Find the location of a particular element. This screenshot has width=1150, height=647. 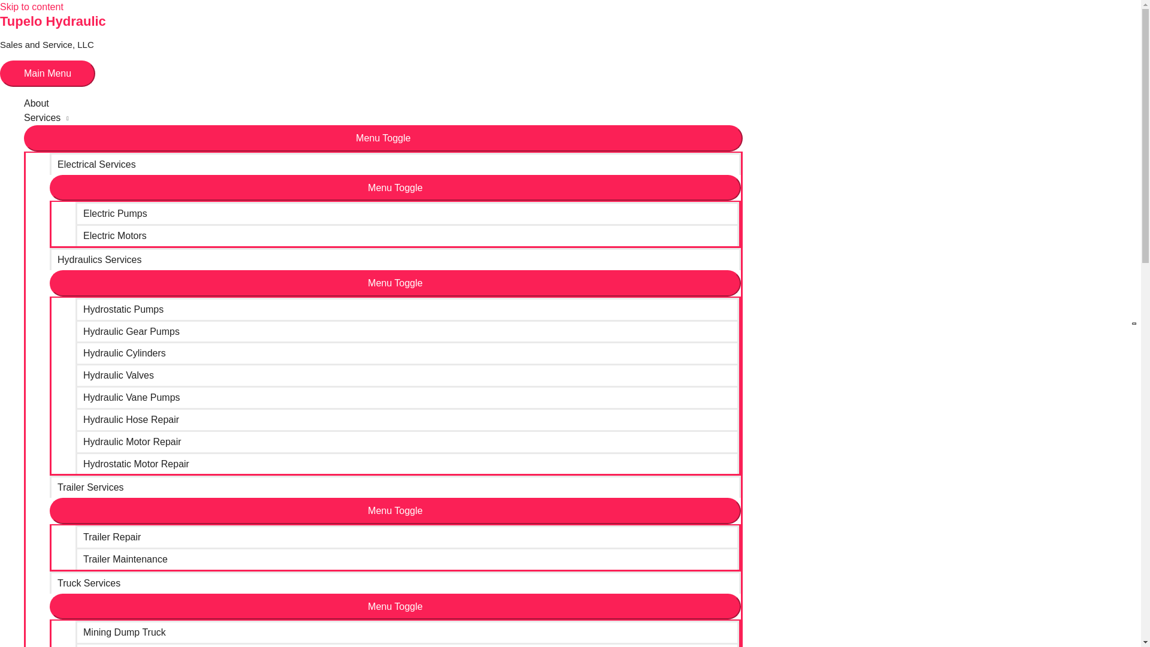

Tupelo Hydraulic is located at coordinates (53, 20).